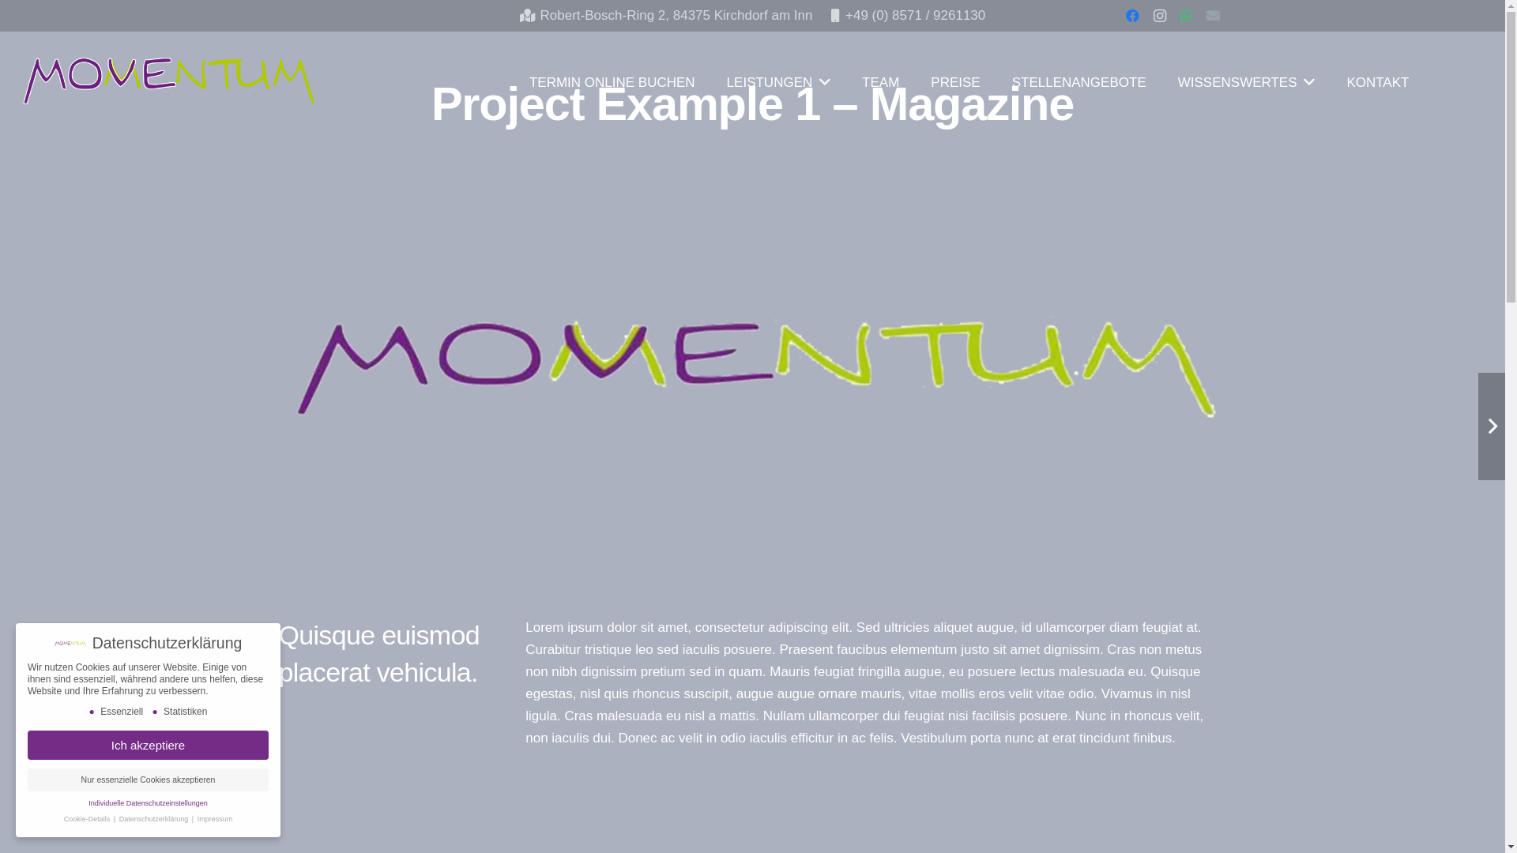 Image resolution: width=1517 pixels, height=853 pixels. I want to click on Instagram, so click(1160, 16).